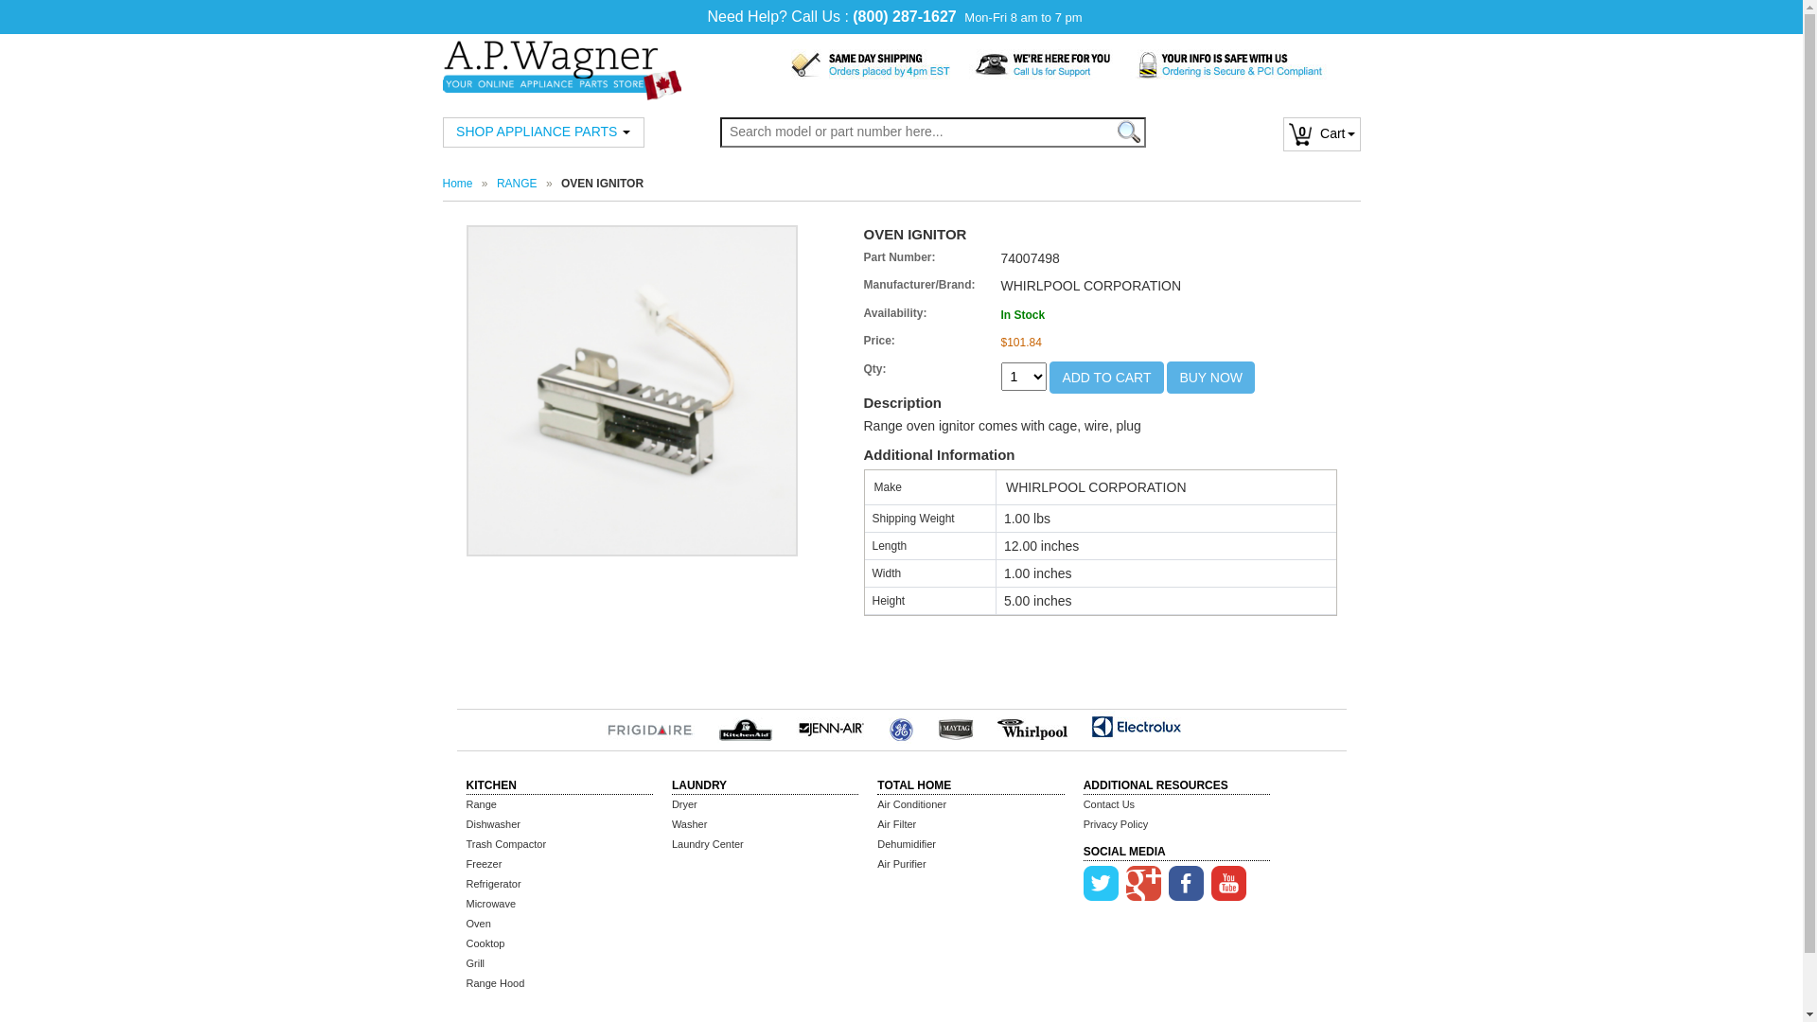 The image size is (1817, 1022). Describe the element at coordinates (505, 844) in the screenshot. I see `Trash Compactor` at that location.